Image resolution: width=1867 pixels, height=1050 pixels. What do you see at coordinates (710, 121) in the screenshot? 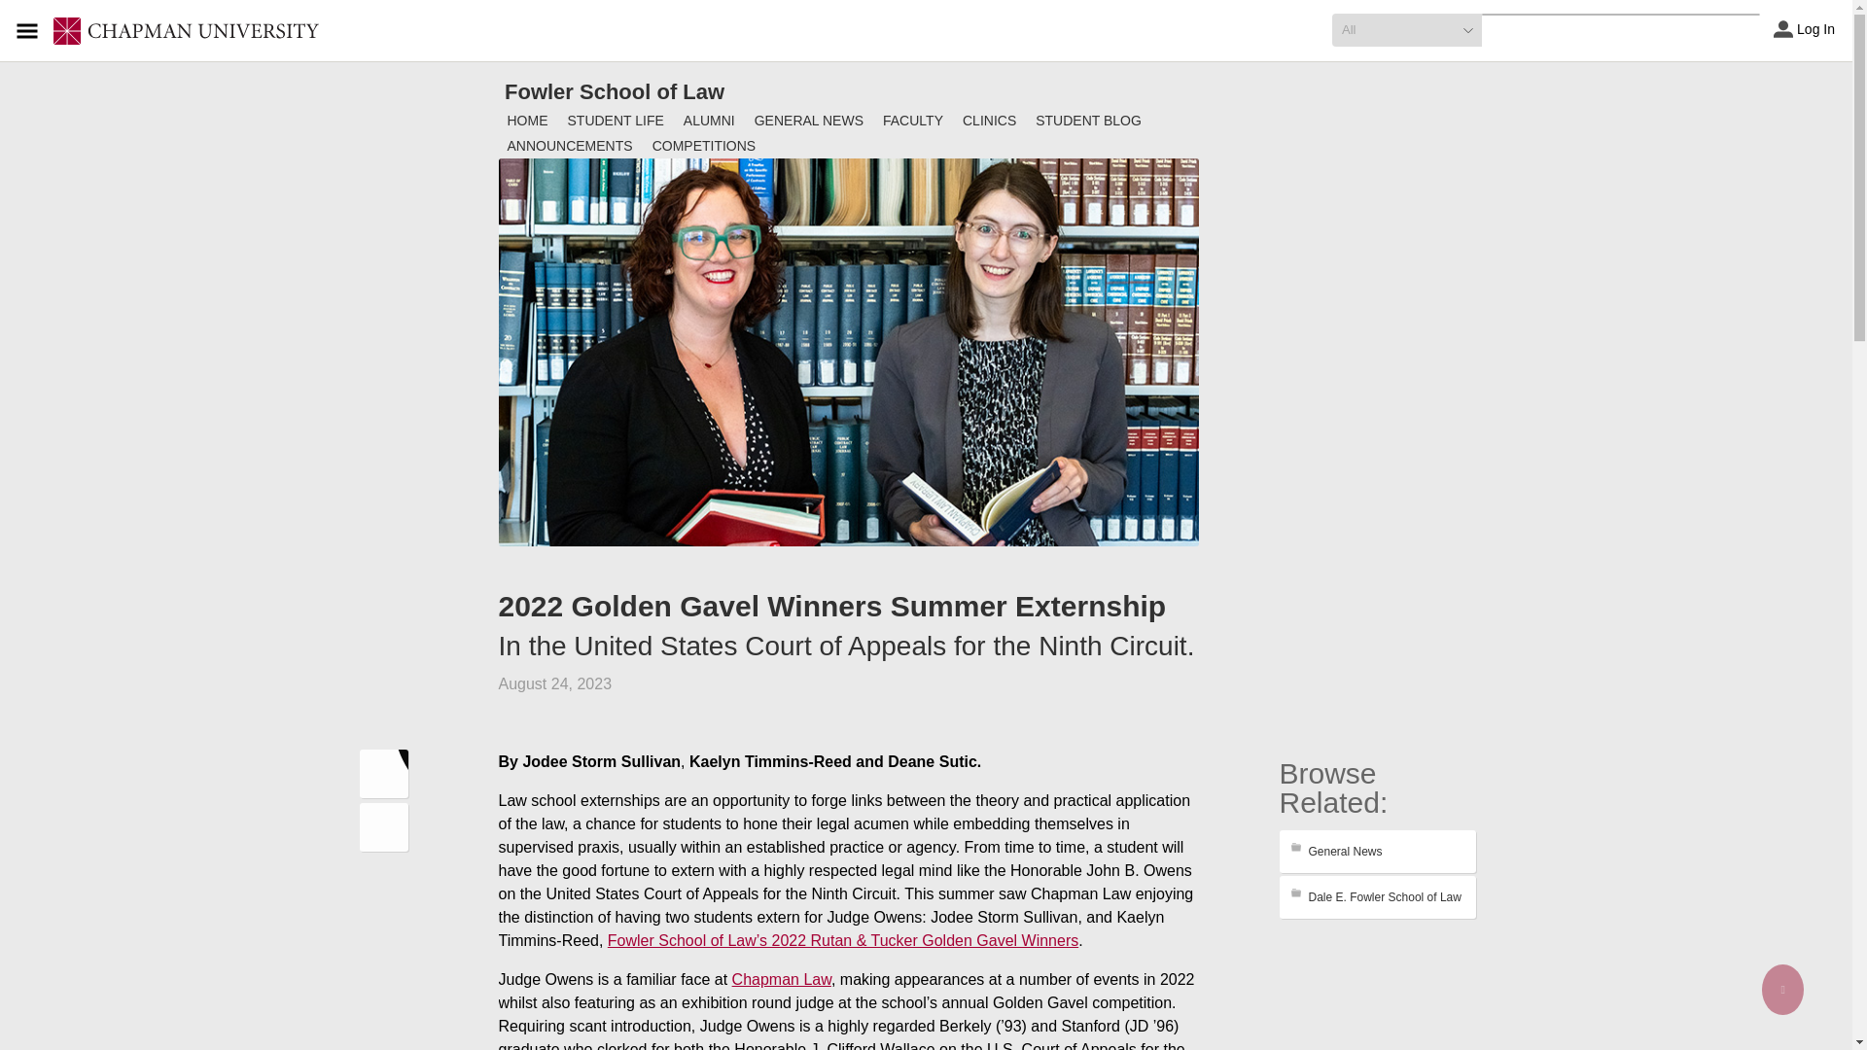
I see `ALUMNI` at bounding box center [710, 121].